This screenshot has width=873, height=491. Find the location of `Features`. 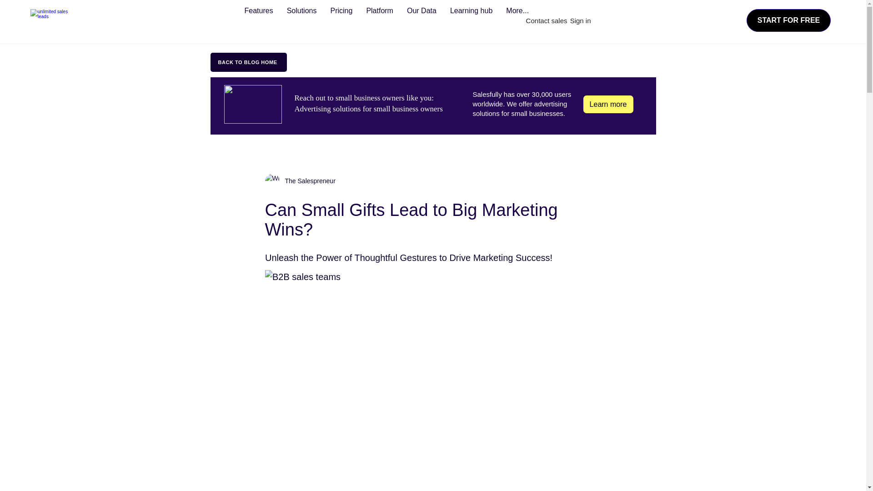

Features is located at coordinates (258, 19).